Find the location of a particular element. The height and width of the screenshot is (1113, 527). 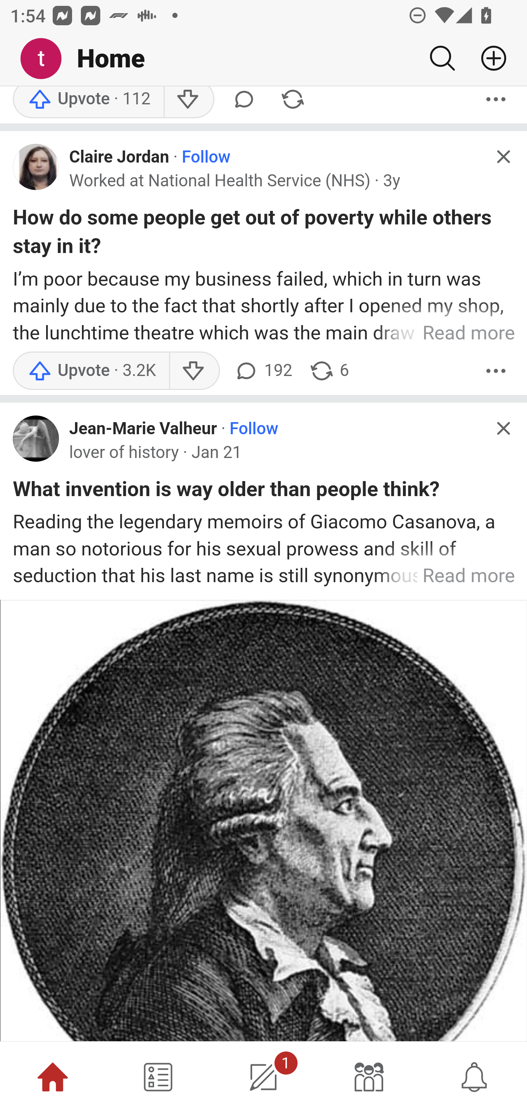

Me is located at coordinates (46, 59).